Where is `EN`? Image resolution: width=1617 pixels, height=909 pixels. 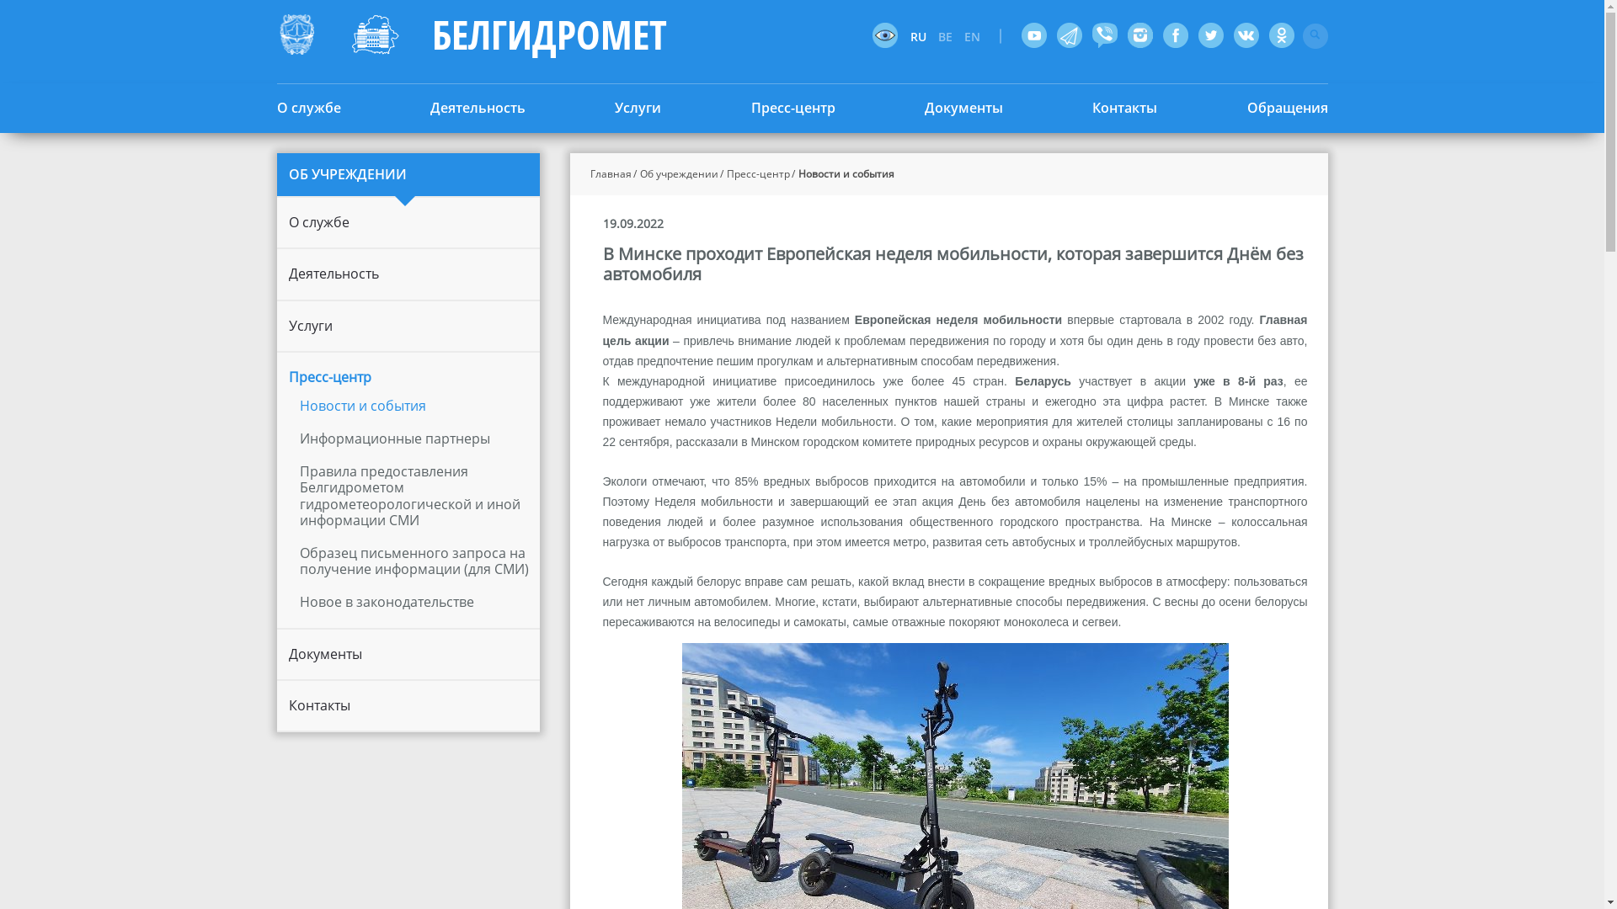 EN is located at coordinates (975, 37).